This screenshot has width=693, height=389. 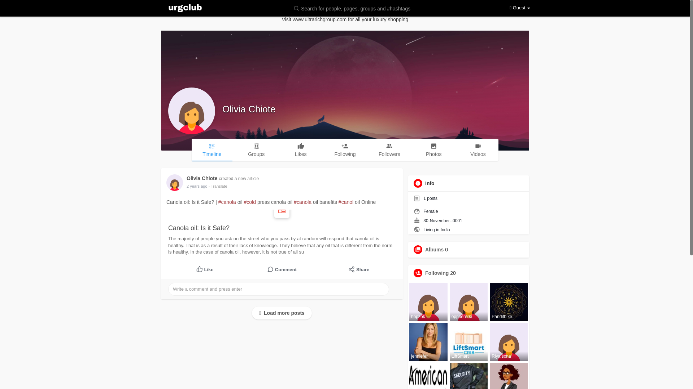 What do you see at coordinates (359, 269) in the screenshot?
I see `Share` at bounding box center [359, 269].